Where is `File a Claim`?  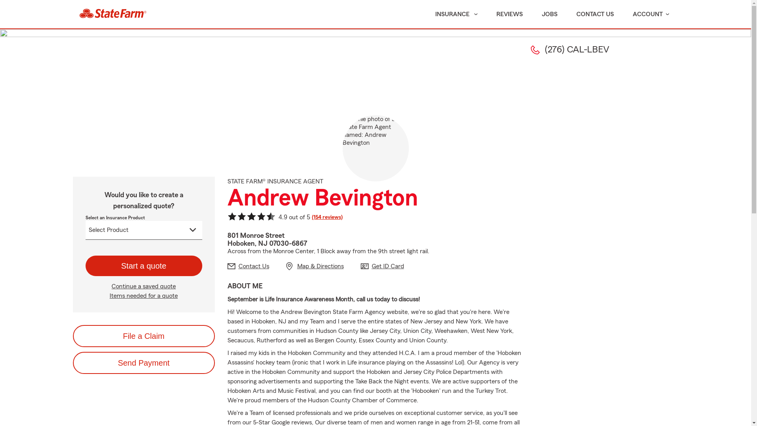
File a Claim is located at coordinates (144, 336).